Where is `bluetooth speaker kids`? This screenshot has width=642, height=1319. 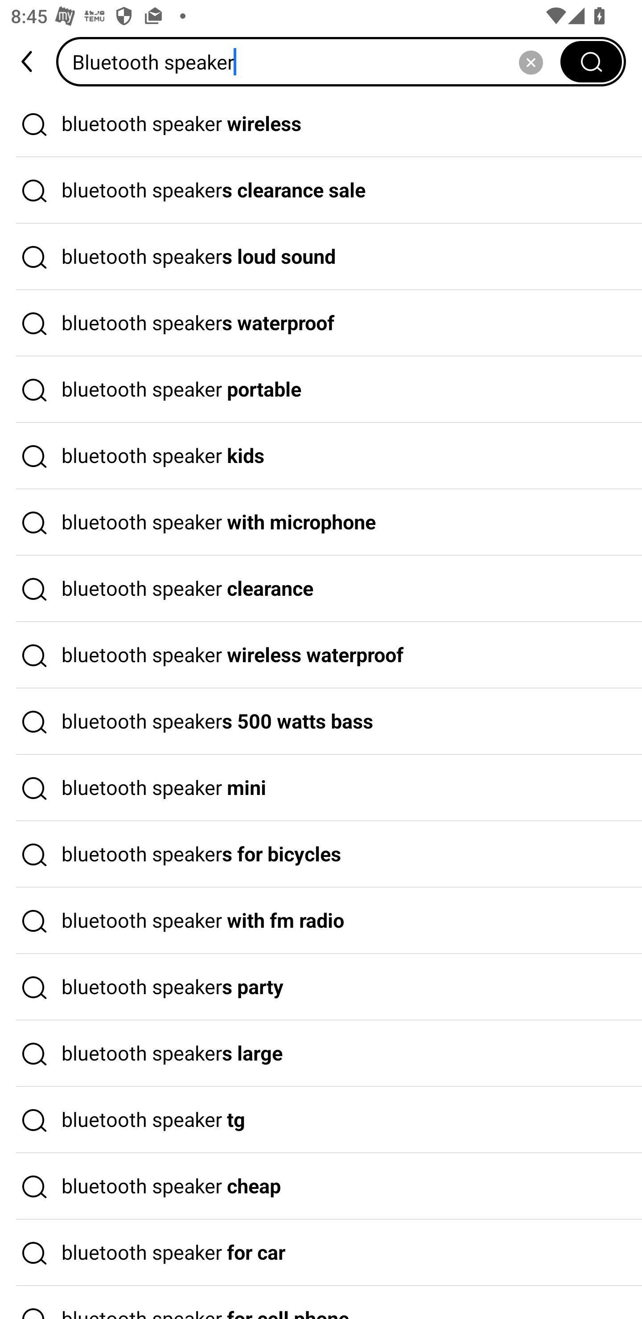
bluetooth speaker kids is located at coordinates (321, 456).